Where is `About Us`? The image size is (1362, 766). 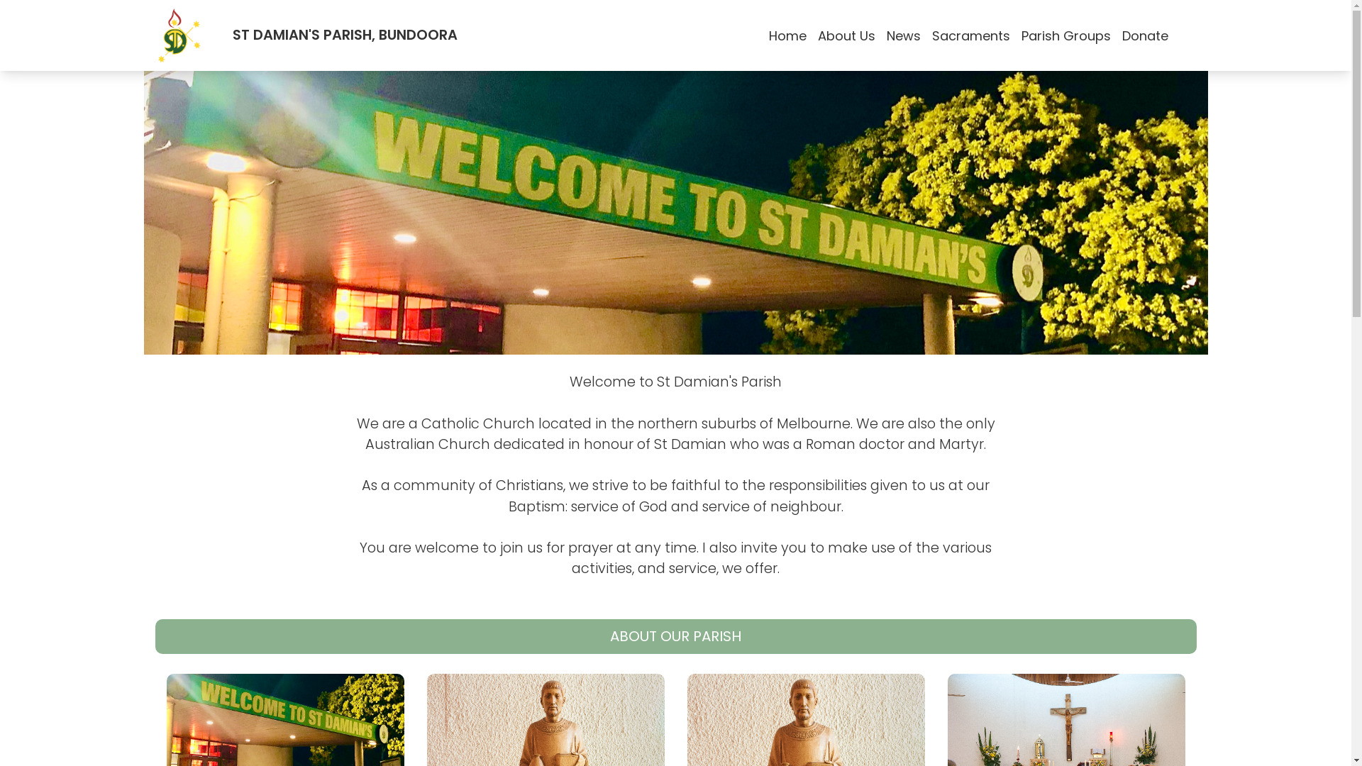 About Us is located at coordinates (846, 35).